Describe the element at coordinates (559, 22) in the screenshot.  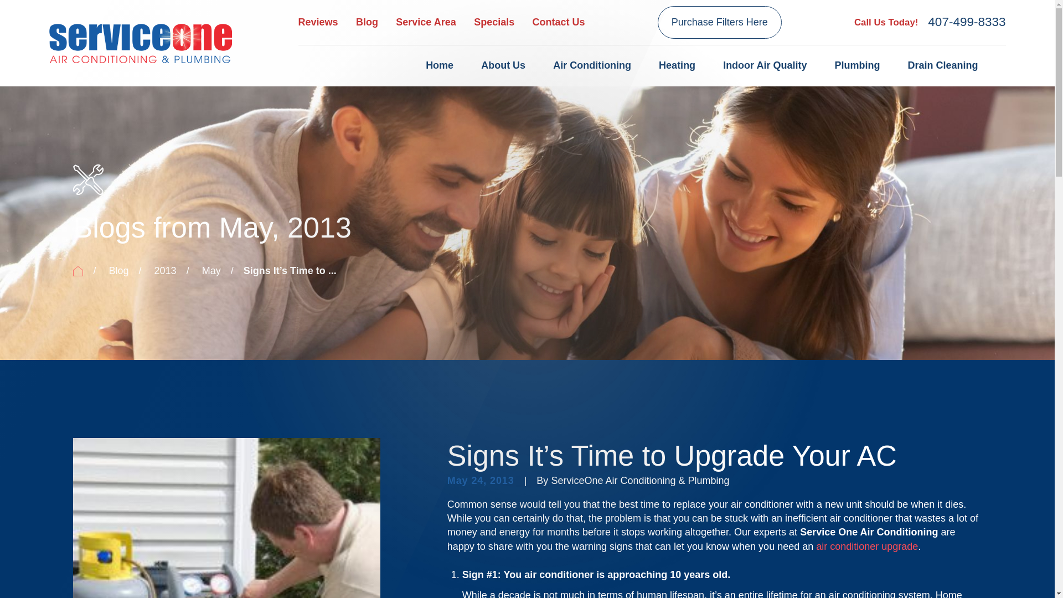
I see `Contact Us` at that location.